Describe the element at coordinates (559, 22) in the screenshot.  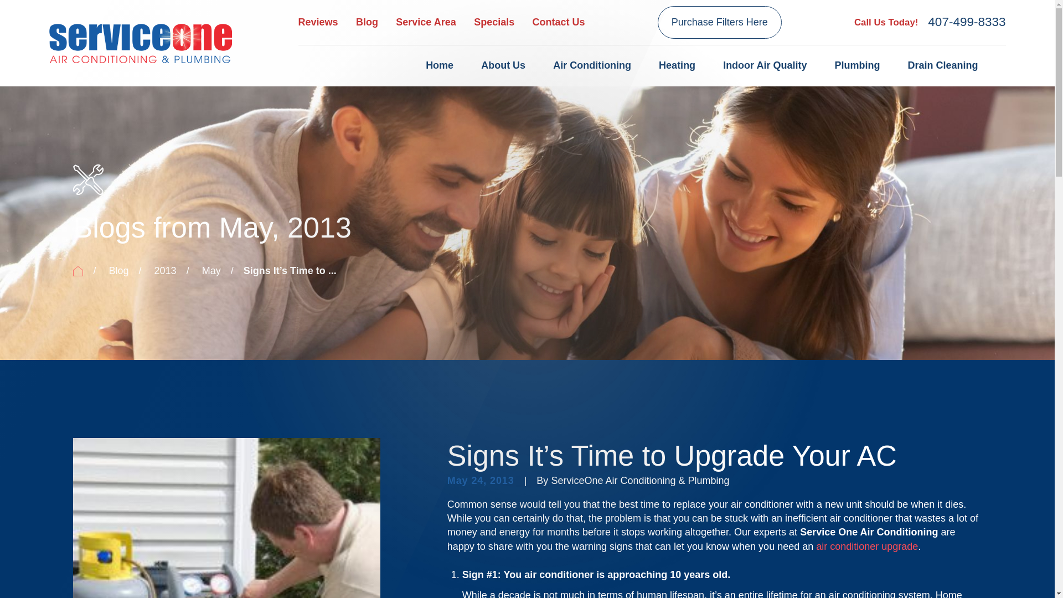
I see `Contact Us` at that location.